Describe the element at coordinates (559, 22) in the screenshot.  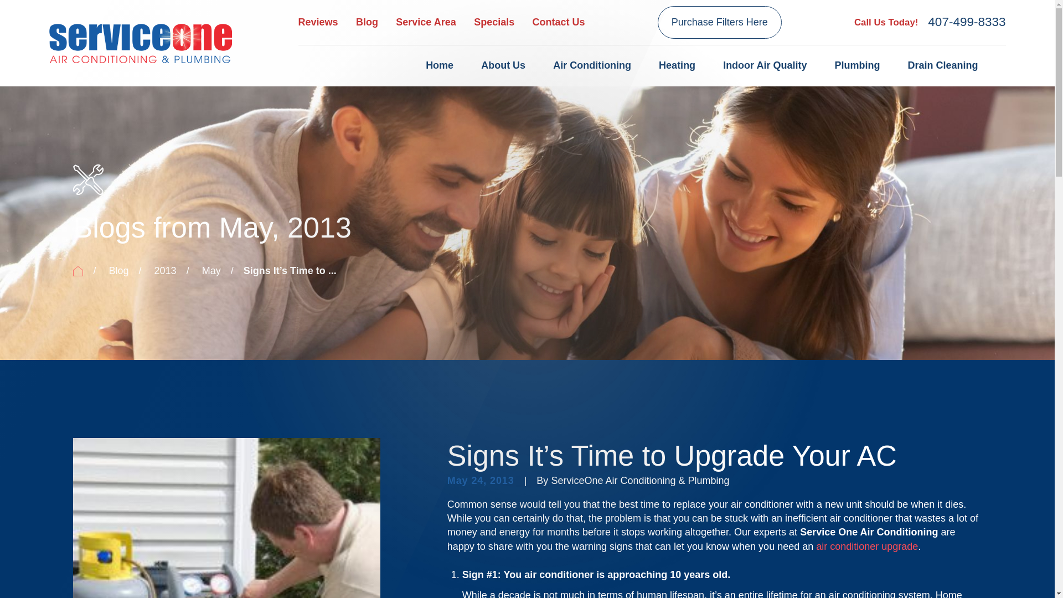
I see `Contact Us` at that location.